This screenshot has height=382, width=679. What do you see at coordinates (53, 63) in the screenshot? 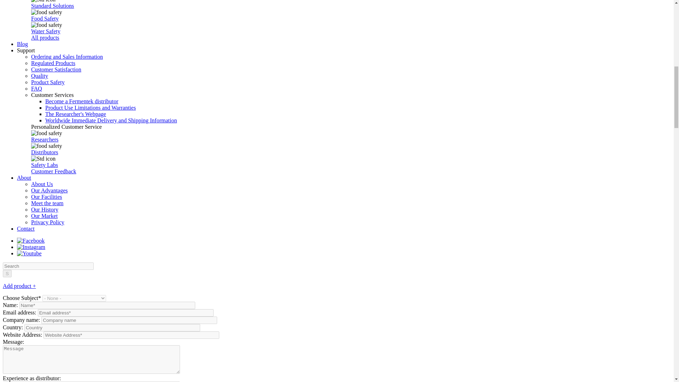
I see `Regulated Products` at bounding box center [53, 63].